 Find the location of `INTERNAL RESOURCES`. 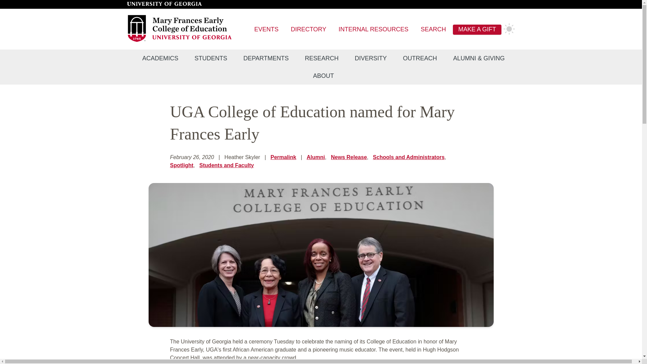

INTERNAL RESOURCES is located at coordinates (373, 30).